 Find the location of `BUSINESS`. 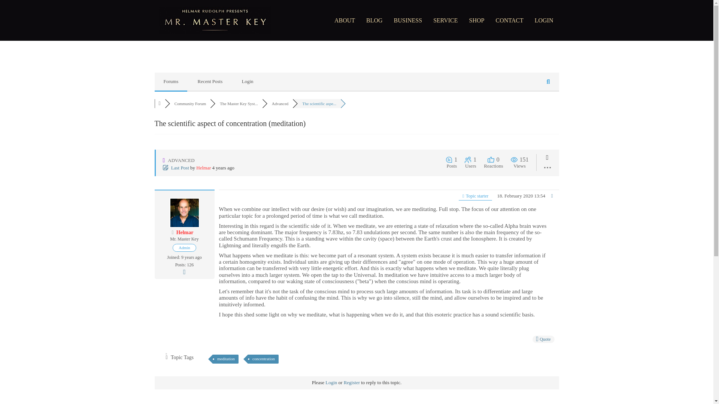

BUSINESS is located at coordinates (408, 20).